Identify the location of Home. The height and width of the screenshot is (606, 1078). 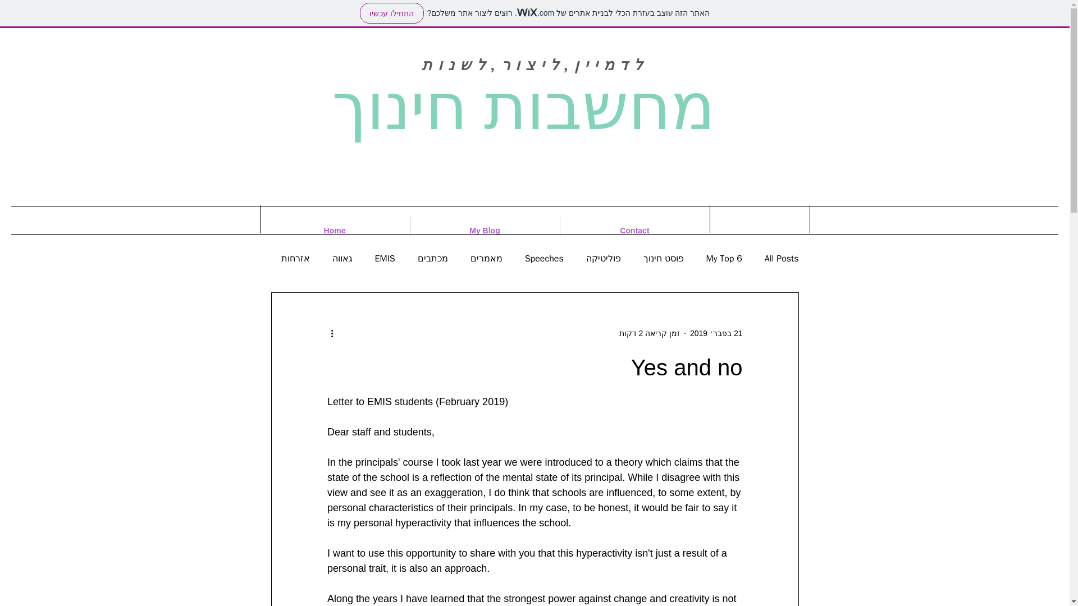
(335, 230).